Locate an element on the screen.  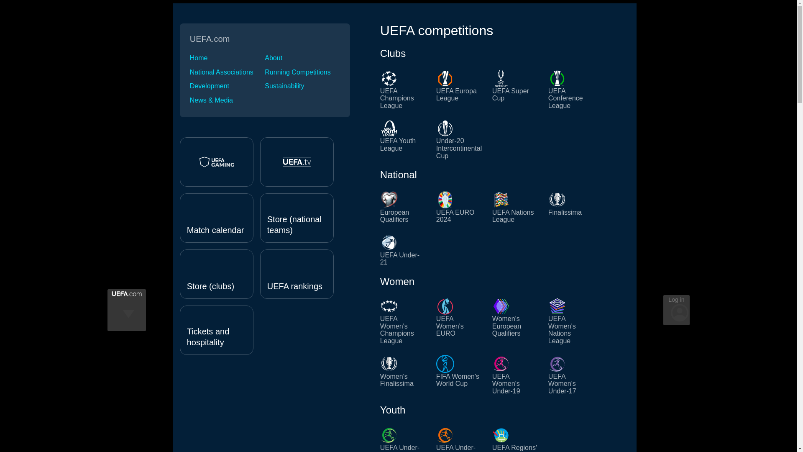
UEFA Women's EURO is located at coordinates (459, 321).